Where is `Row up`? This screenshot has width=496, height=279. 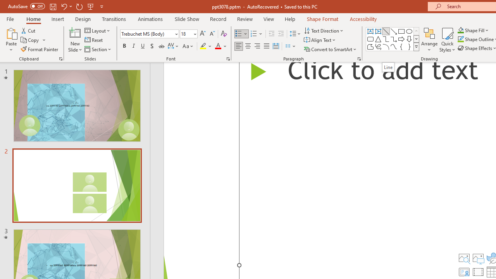 Row up is located at coordinates (416, 31).